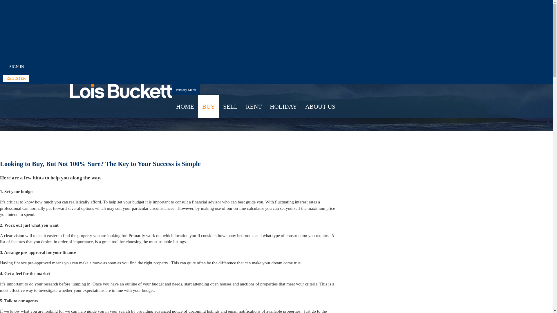  I want to click on RENT, so click(254, 107).